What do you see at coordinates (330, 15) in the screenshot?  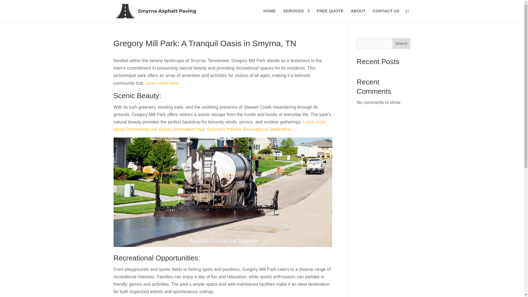 I see `FREE QUOTE` at bounding box center [330, 15].